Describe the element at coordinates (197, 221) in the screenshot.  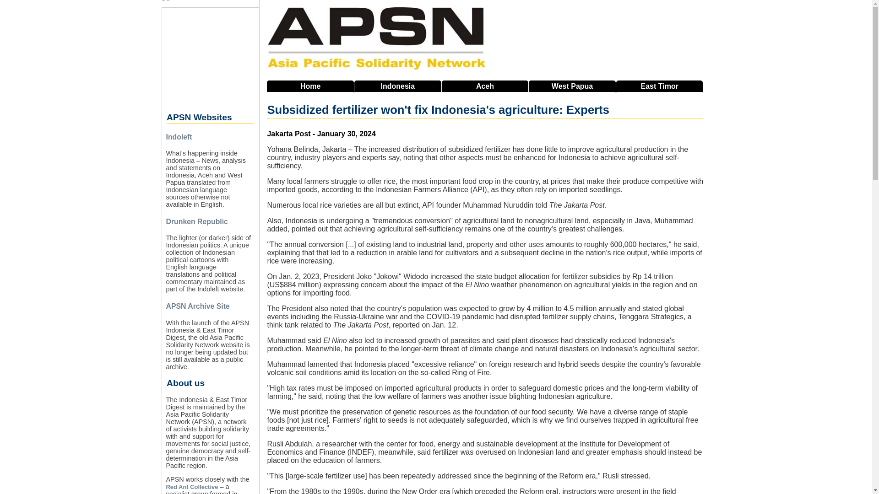
I see `Drunken Republic` at that location.